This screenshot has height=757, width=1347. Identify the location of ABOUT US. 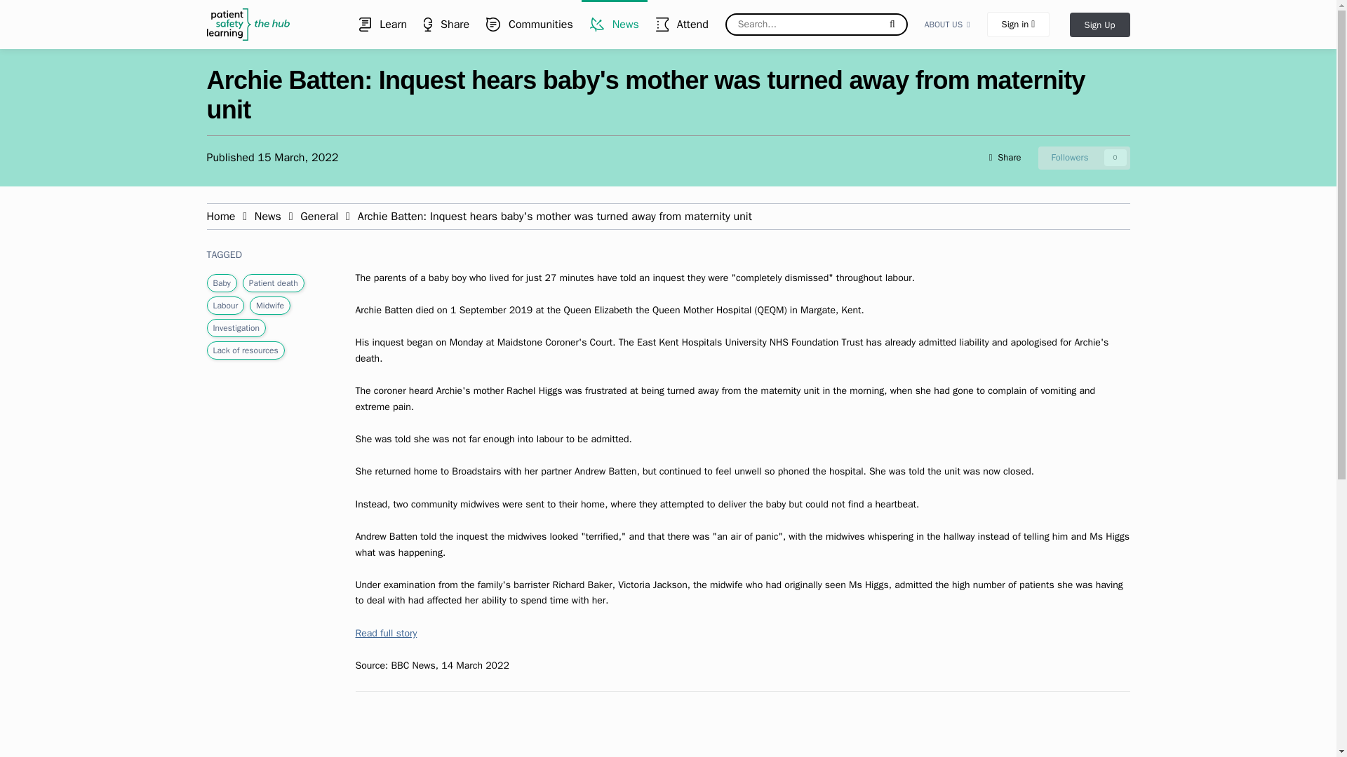
(269, 305).